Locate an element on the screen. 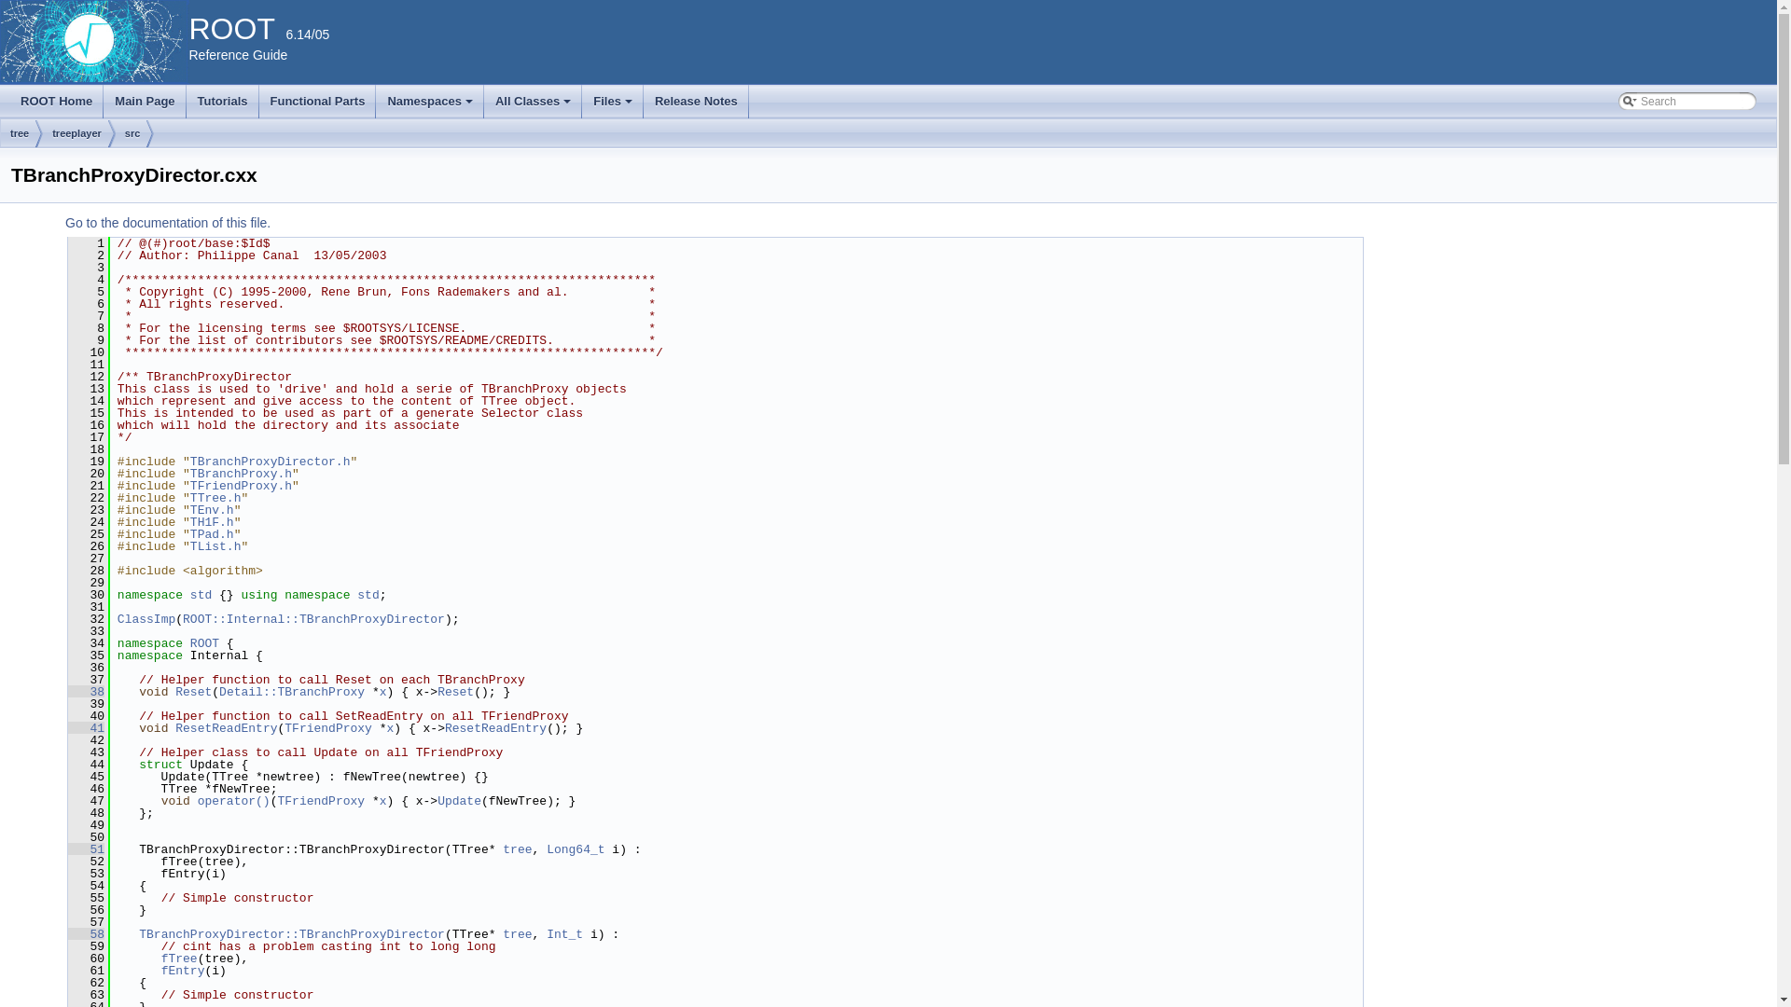  ROOT::Internal::TBranchProxyDirector is located at coordinates (313, 619).